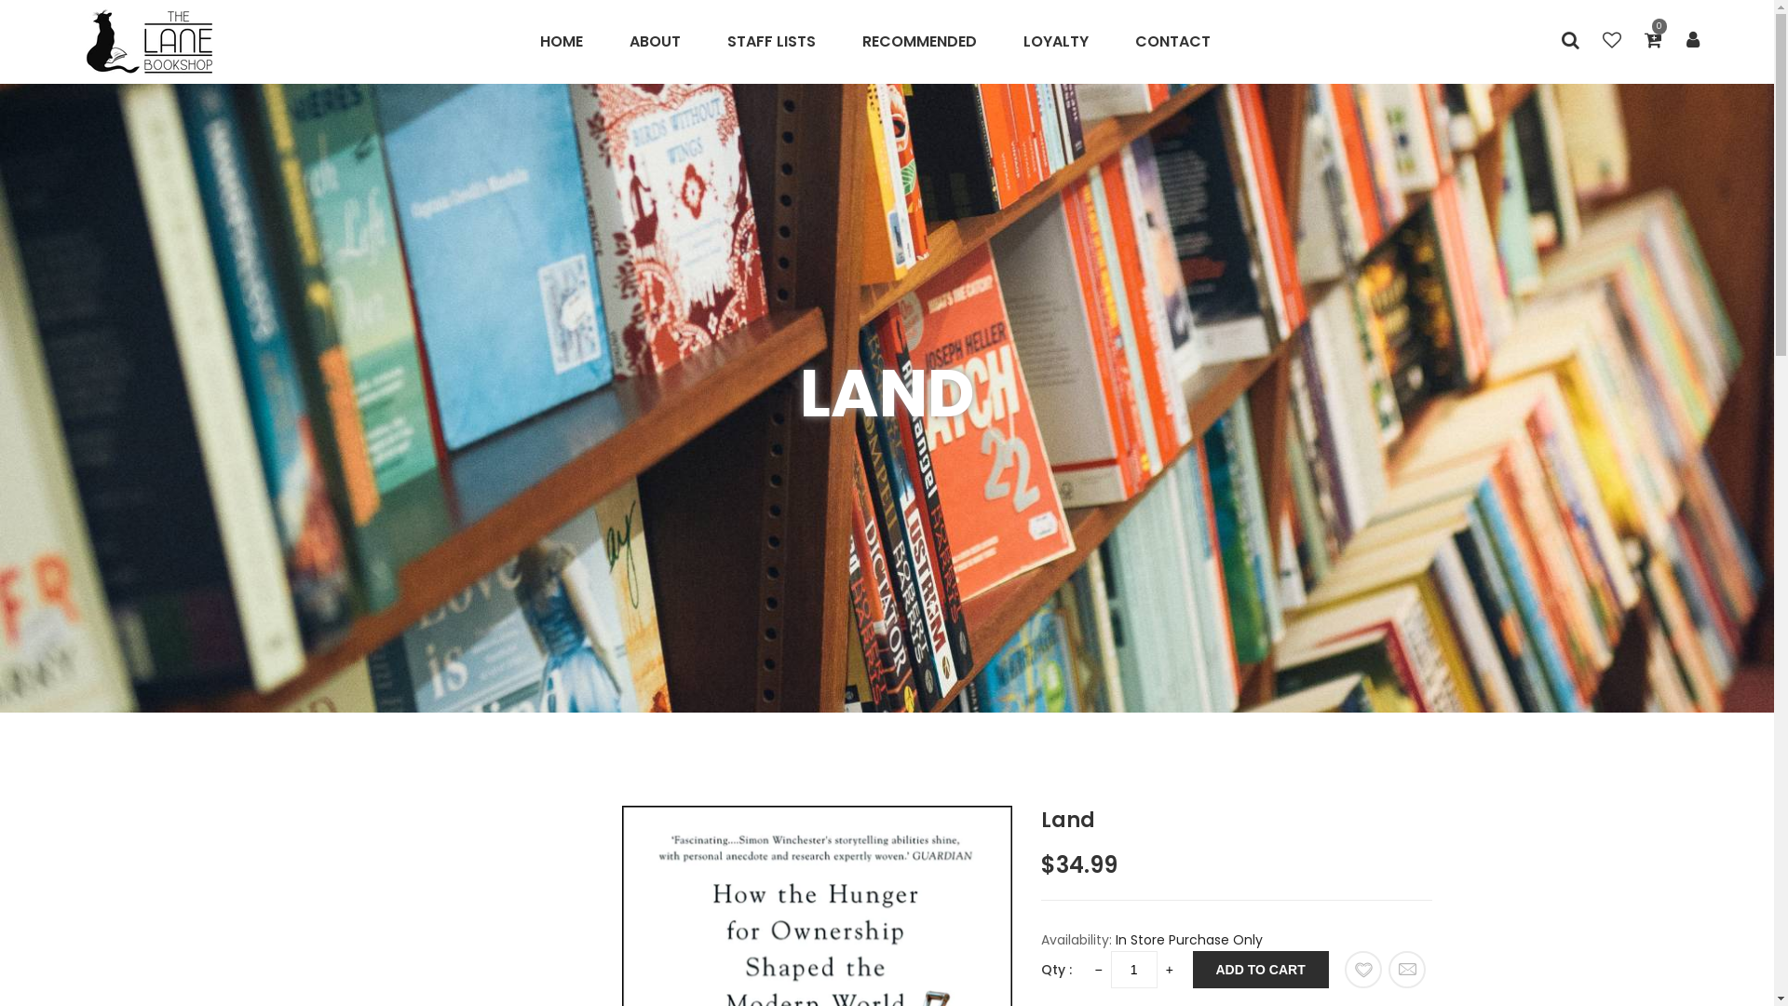 This screenshot has height=1006, width=1788. What do you see at coordinates (1363, 970) in the screenshot?
I see `Wishlist` at bounding box center [1363, 970].